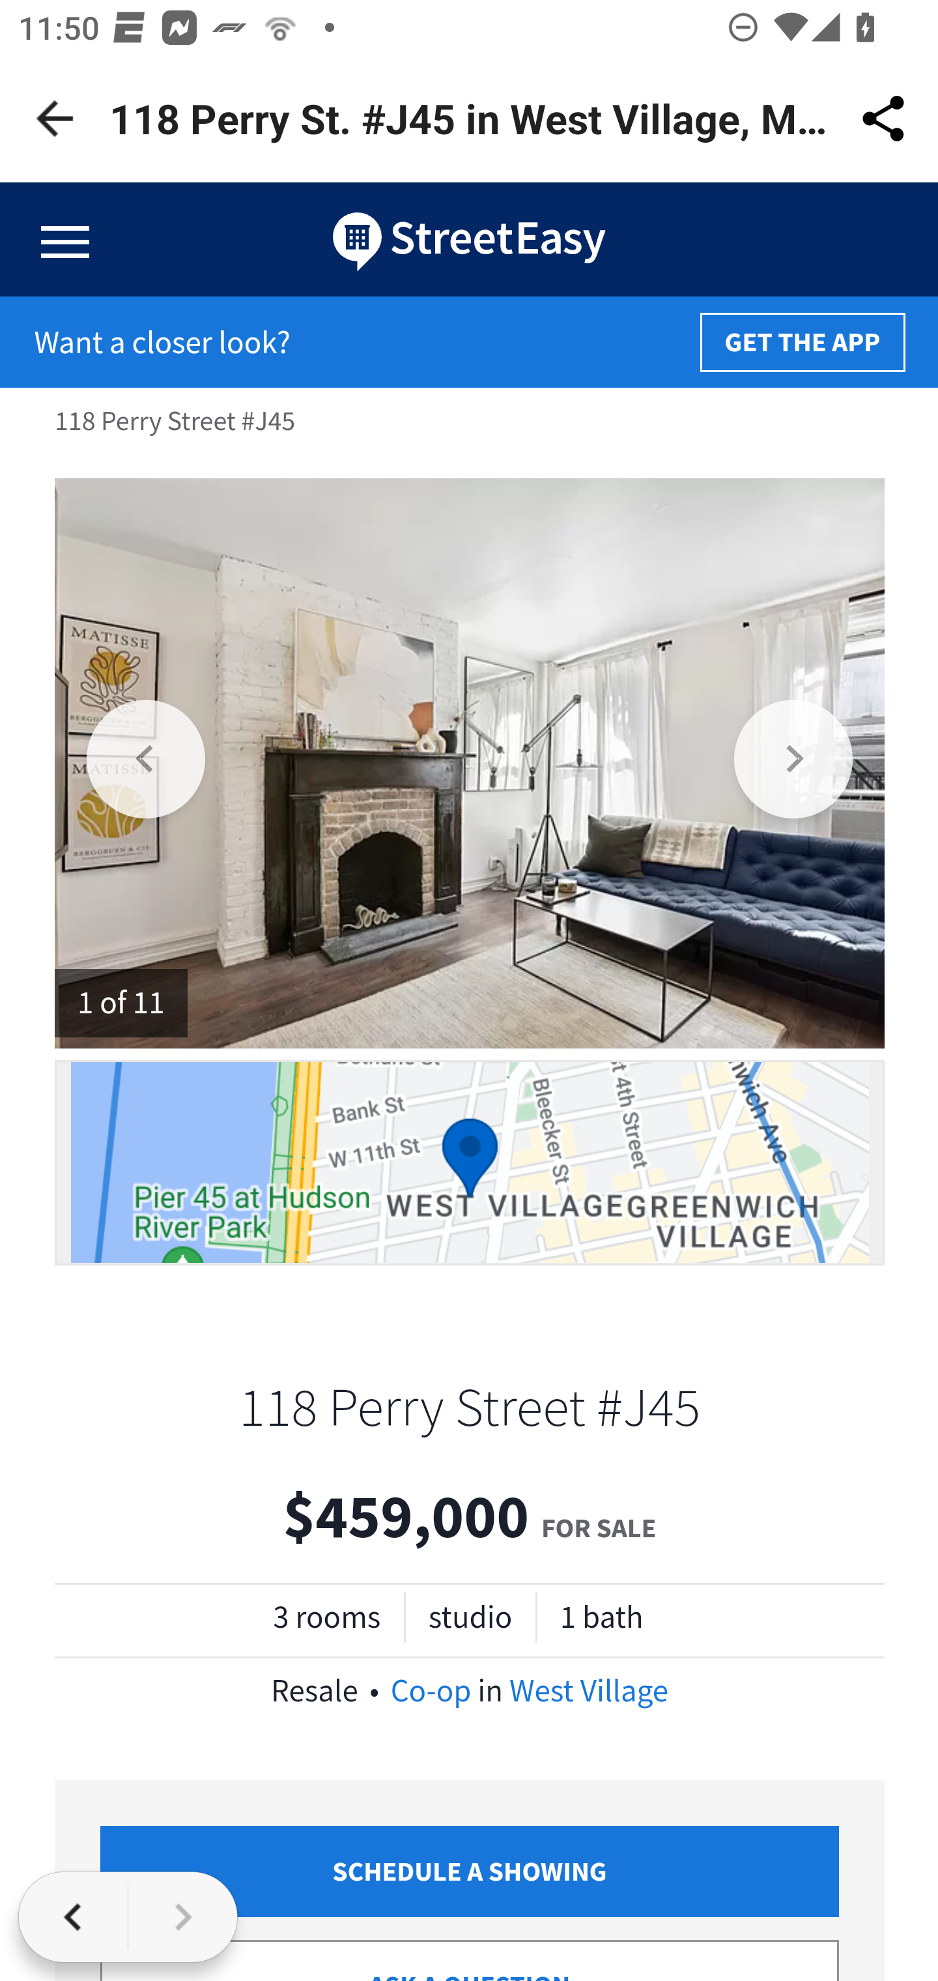 This screenshot has height=1981, width=938. Describe the element at coordinates (430, 1690) in the screenshot. I see `Co-op` at that location.